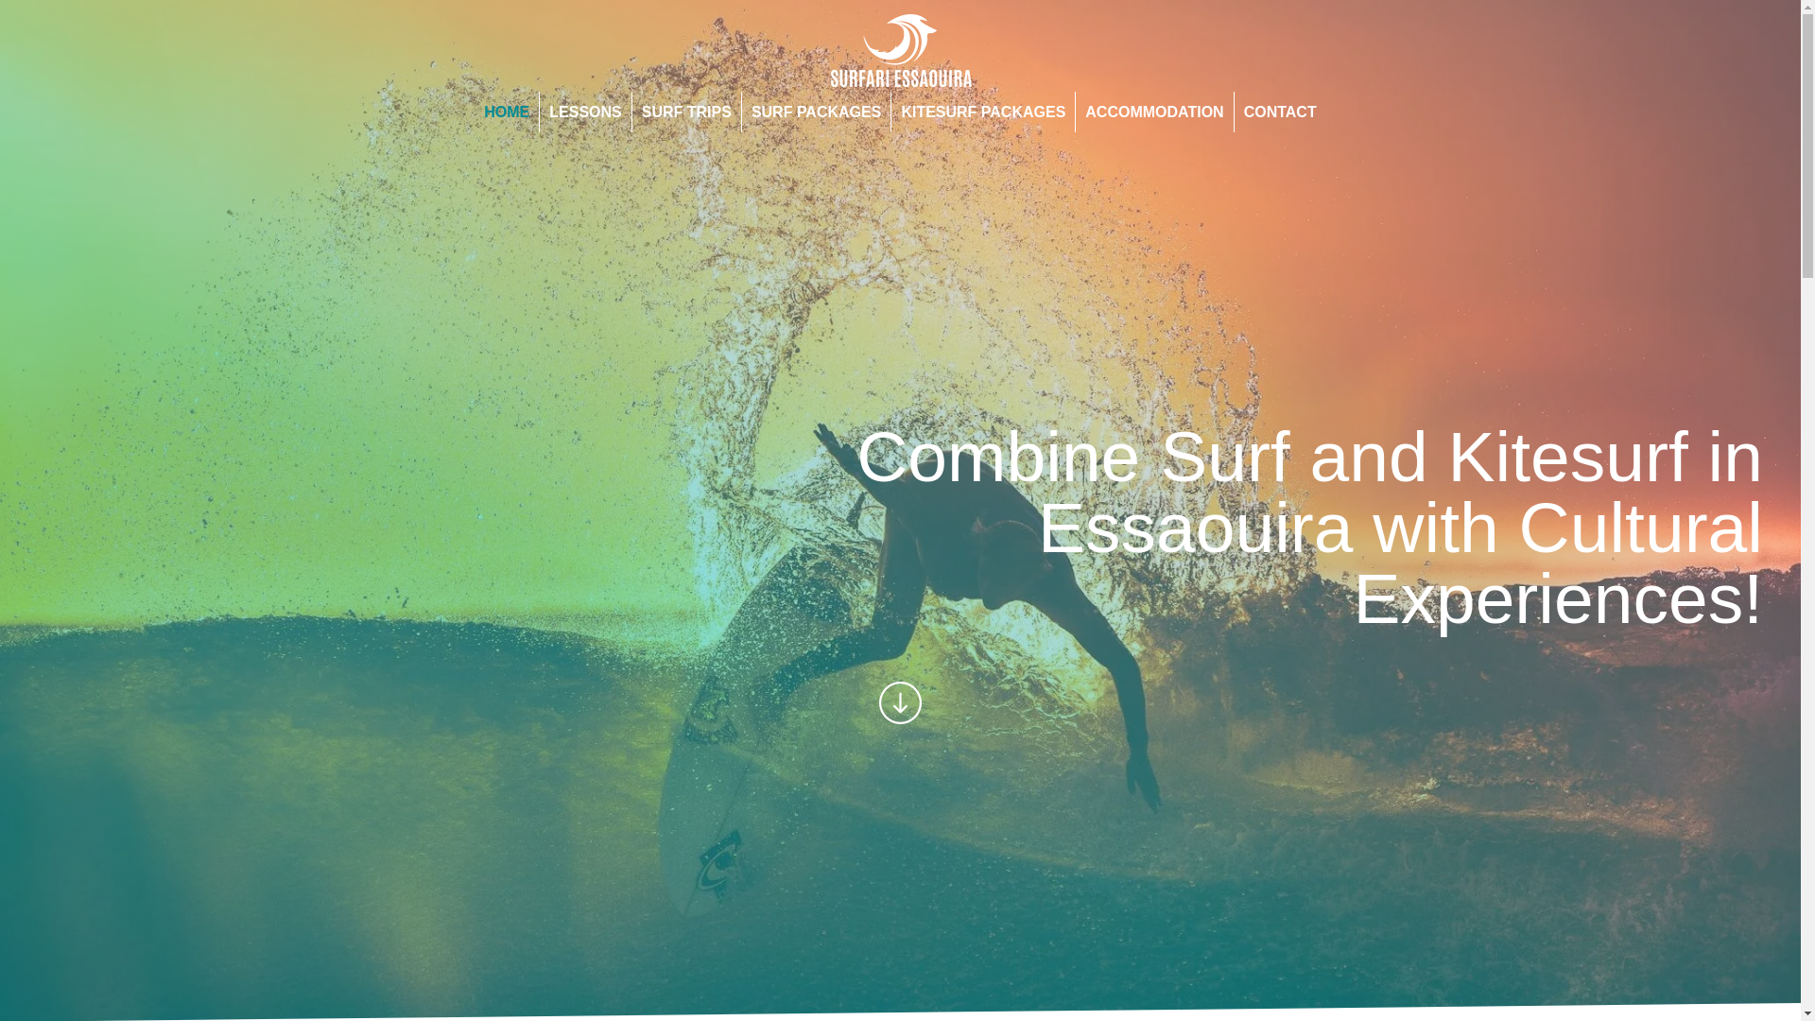 This screenshot has height=1021, width=1815. What do you see at coordinates (900, 50) in the screenshot?
I see `logo-surfariessaouira-ver2-white-trans-160px` at bounding box center [900, 50].